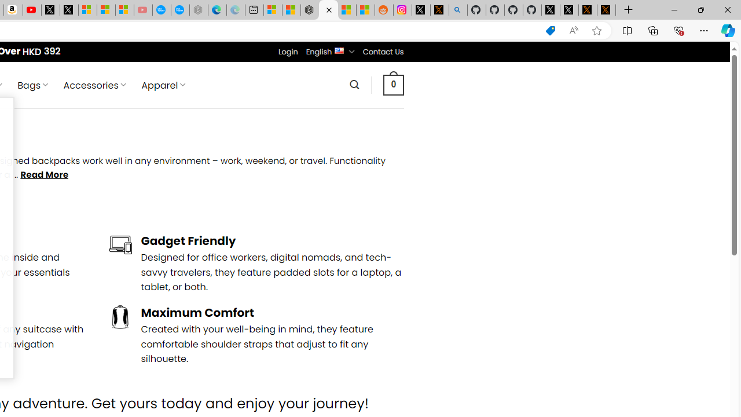  I want to click on Microsoft account | Microsoft Account Privacy Settings, so click(273, 10).